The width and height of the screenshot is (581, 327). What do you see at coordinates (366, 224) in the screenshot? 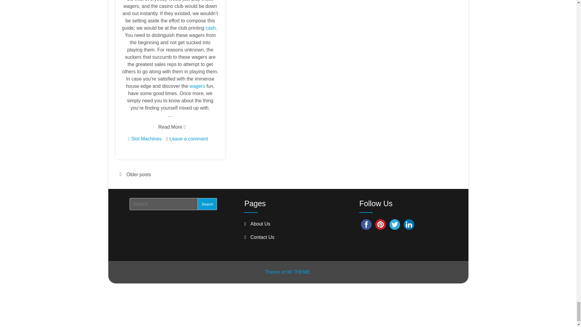
I see `Facebook` at bounding box center [366, 224].